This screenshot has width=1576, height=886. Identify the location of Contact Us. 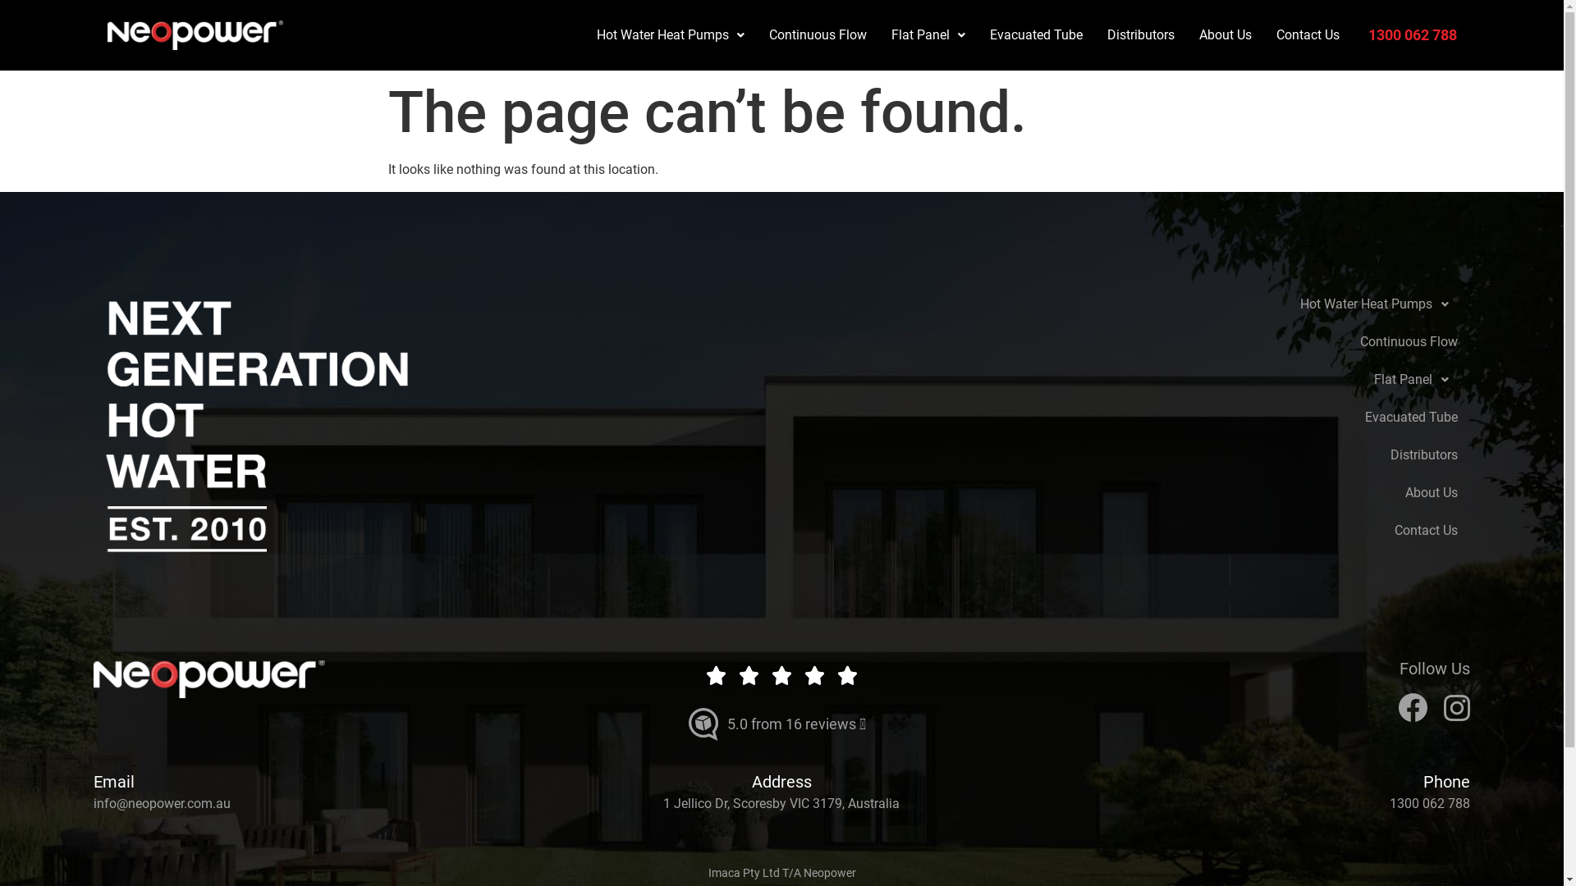
(1308, 35).